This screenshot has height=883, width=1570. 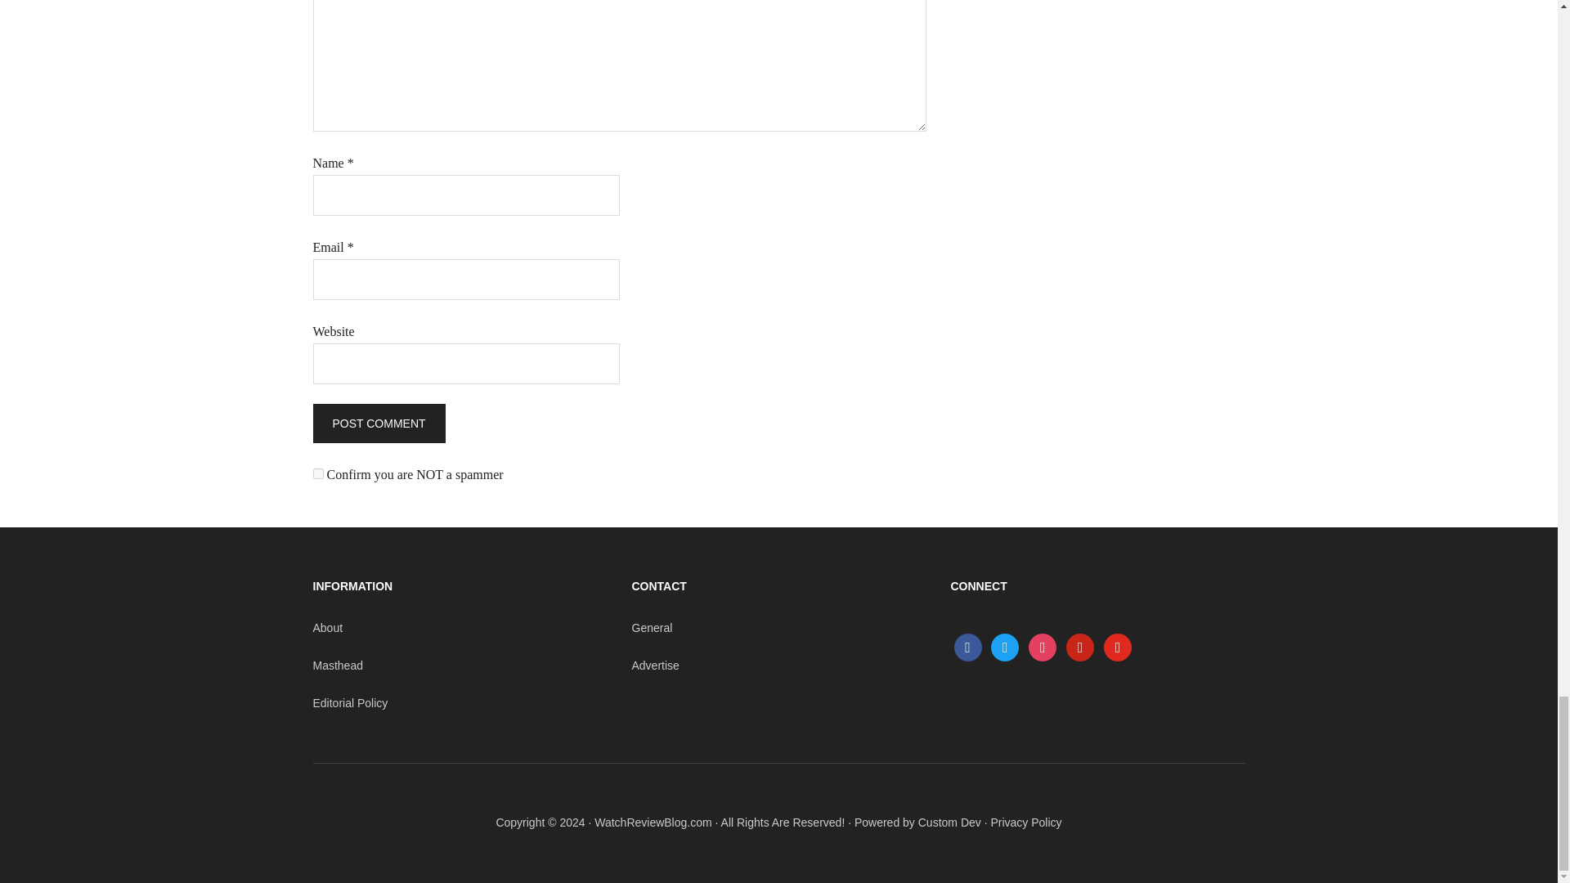 What do you see at coordinates (1025, 822) in the screenshot?
I see `Privacy Policy` at bounding box center [1025, 822].